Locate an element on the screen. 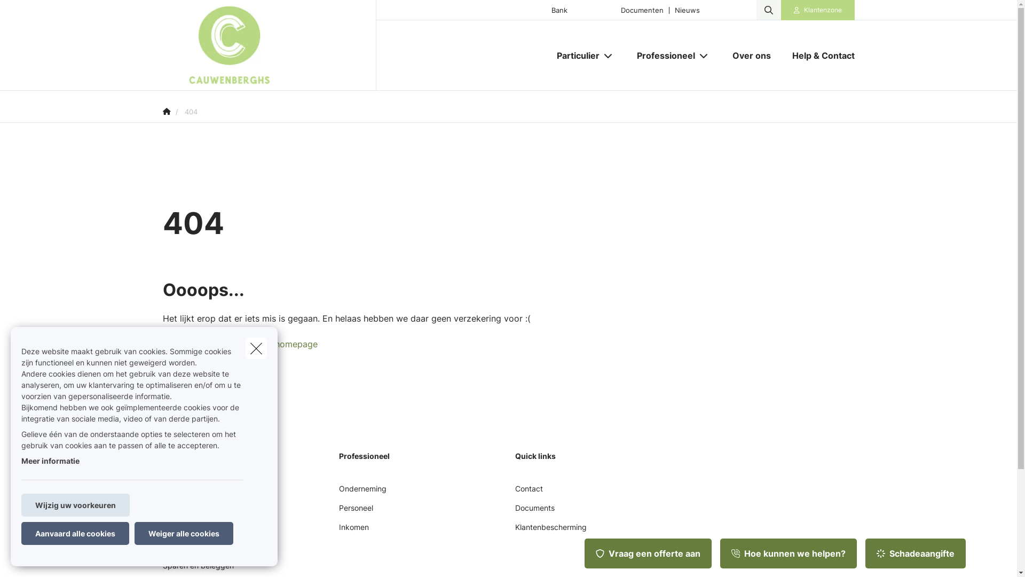 The width and height of the screenshot is (1025, 577). Wijzig uw voorkeuren is located at coordinates (76, 505).